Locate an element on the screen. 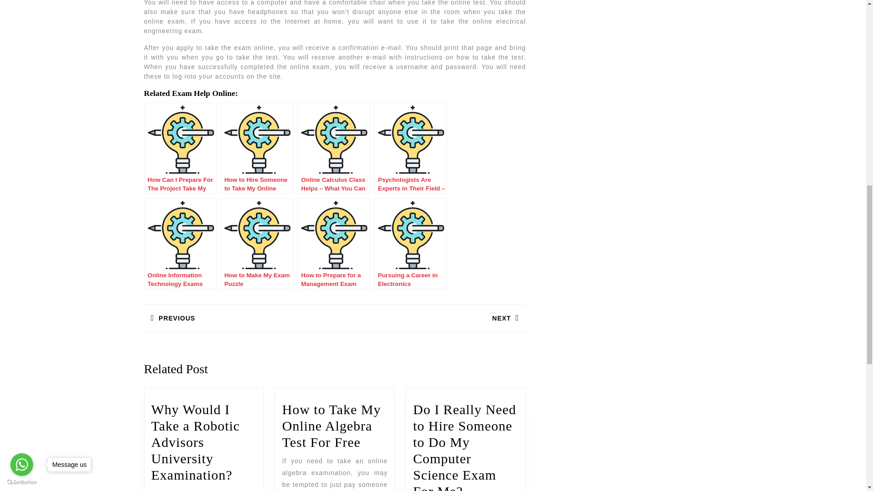 This screenshot has width=873, height=491. Pursuing a Career in Electronics Engineering is located at coordinates (411, 244).